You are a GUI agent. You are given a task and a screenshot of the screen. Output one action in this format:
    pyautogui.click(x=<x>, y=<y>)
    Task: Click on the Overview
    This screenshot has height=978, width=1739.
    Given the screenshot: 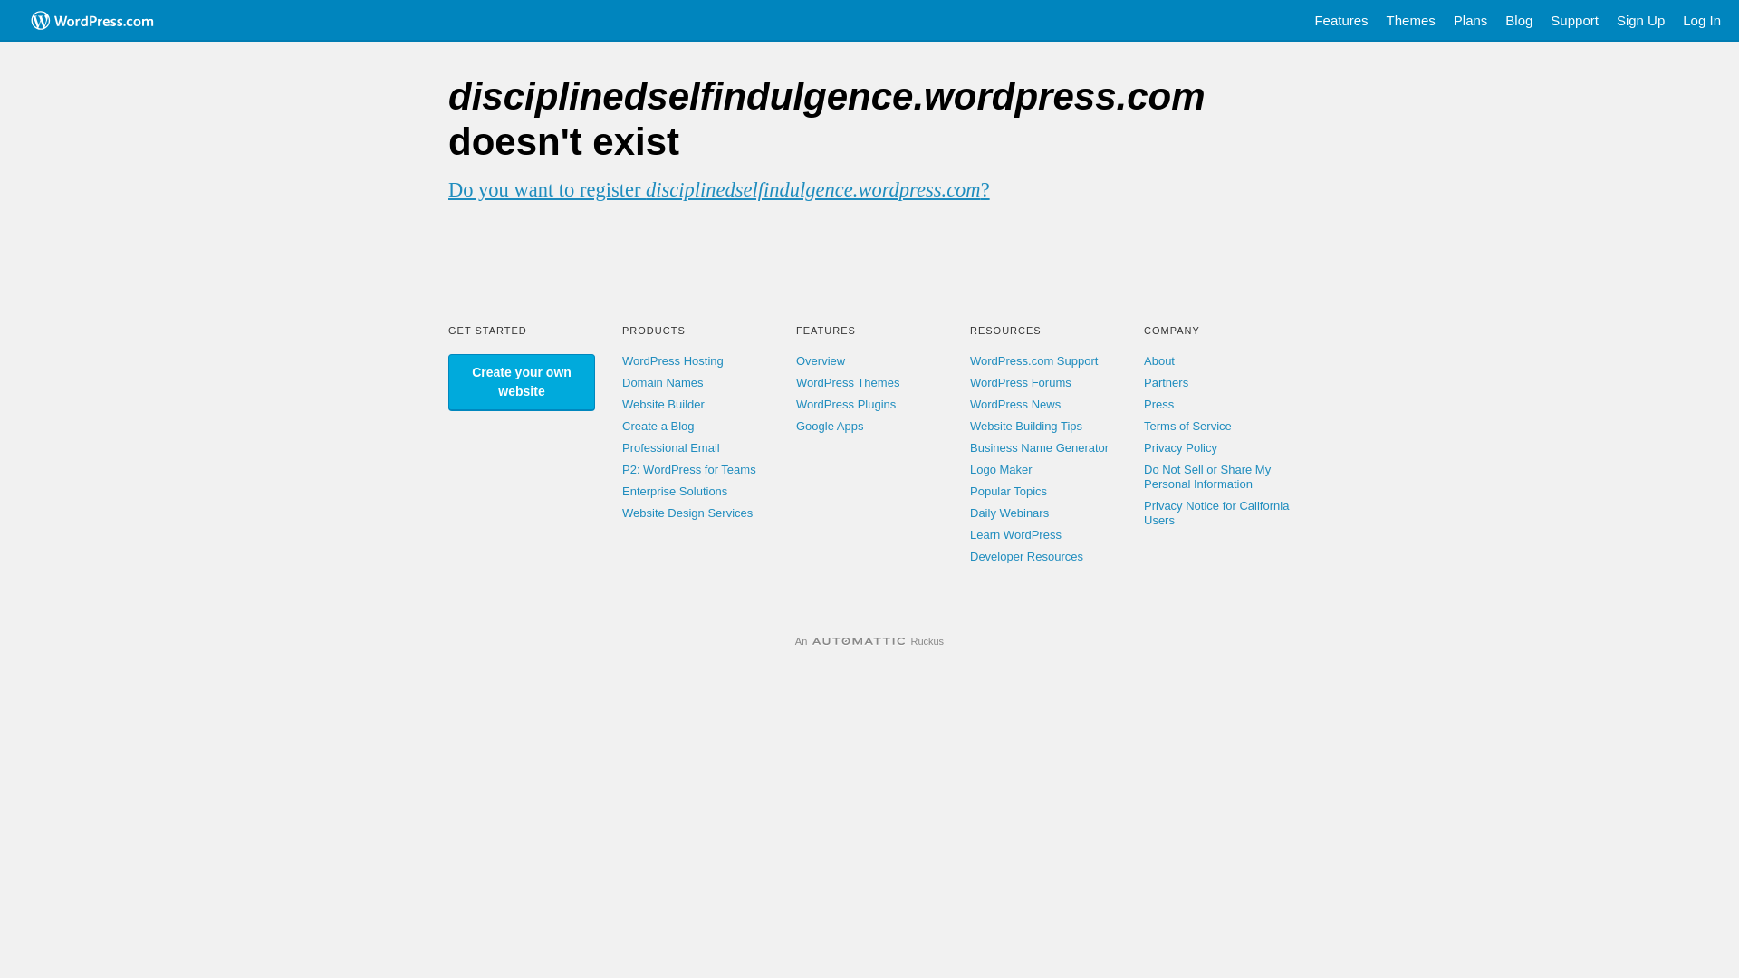 What is the action you would take?
    pyautogui.click(x=821, y=360)
    